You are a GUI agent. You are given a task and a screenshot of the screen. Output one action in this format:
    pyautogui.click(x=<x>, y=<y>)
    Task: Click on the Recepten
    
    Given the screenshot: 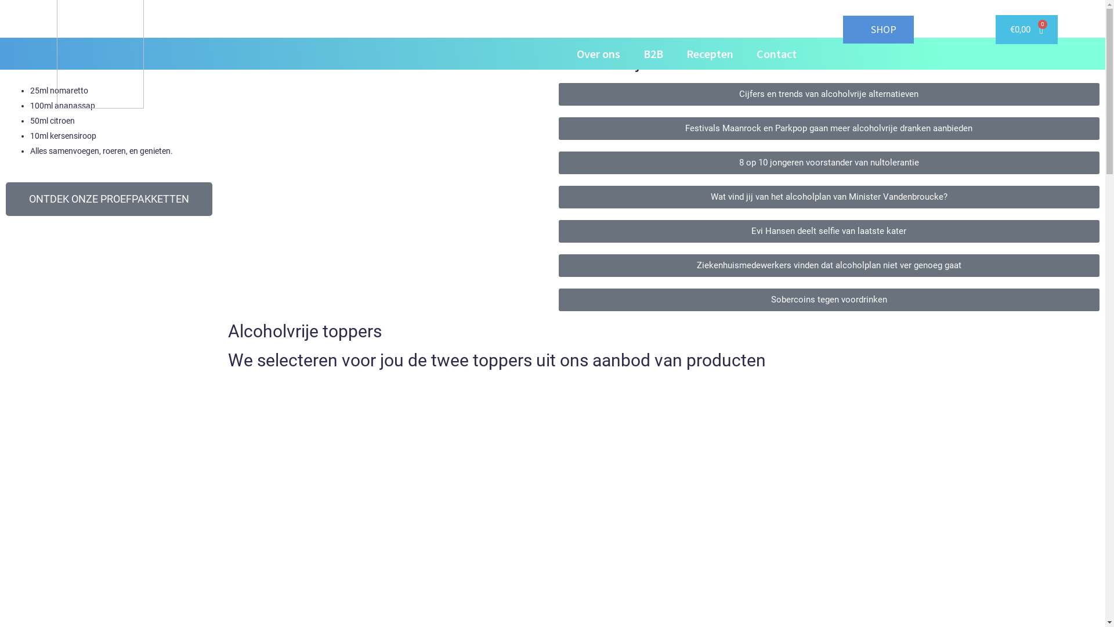 What is the action you would take?
    pyautogui.click(x=710, y=54)
    